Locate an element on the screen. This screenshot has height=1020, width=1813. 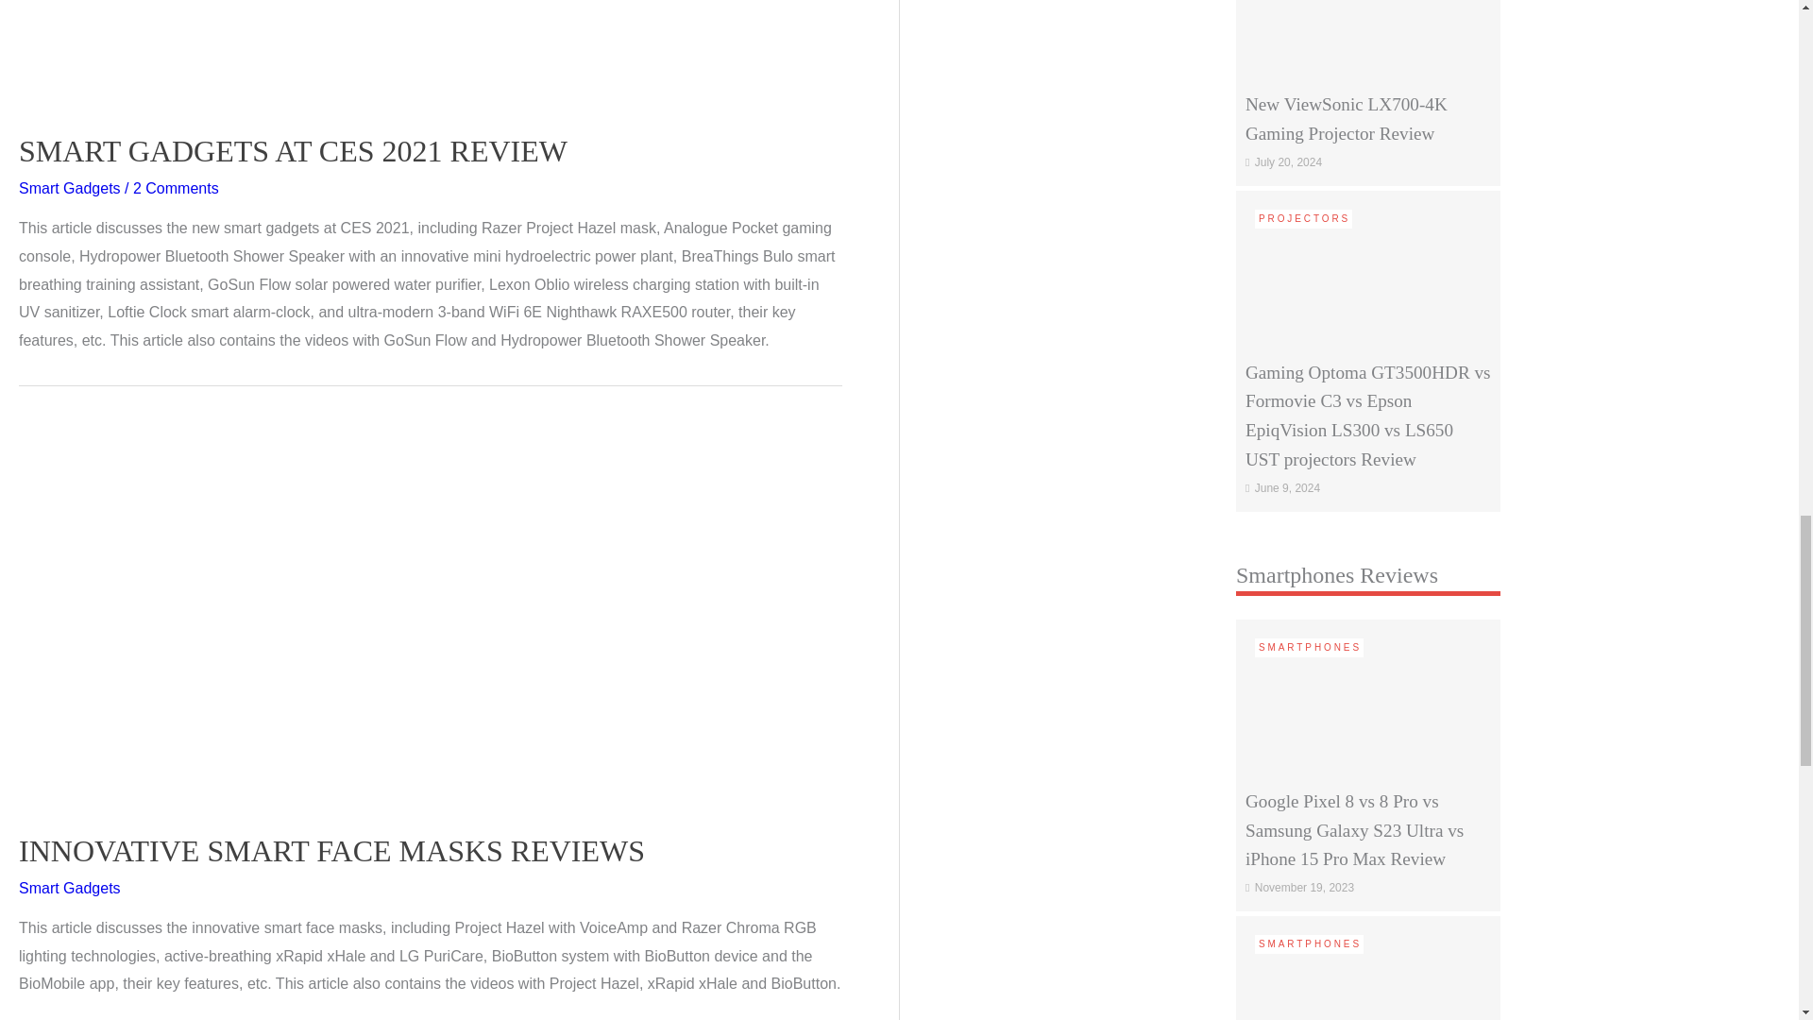
New Google Pixel Fold, Pixel Tablet and Pixel 7a Review is located at coordinates (1368, 994).